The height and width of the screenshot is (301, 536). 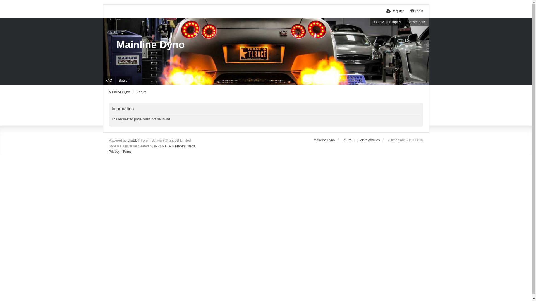 I want to click on Privacy, so click(x=114, y=152).